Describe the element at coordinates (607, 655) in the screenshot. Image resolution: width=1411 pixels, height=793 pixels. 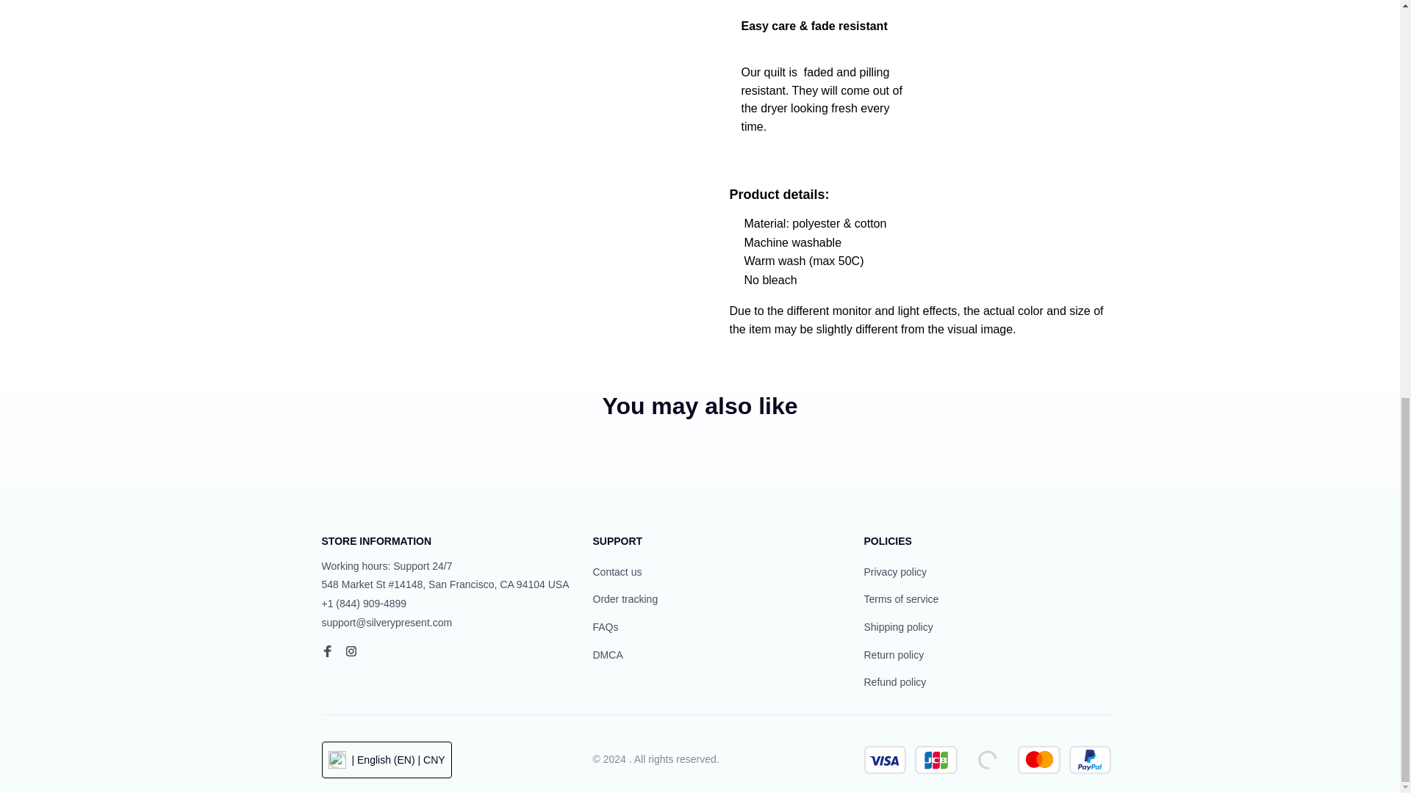
I see `DMCA` at that location.